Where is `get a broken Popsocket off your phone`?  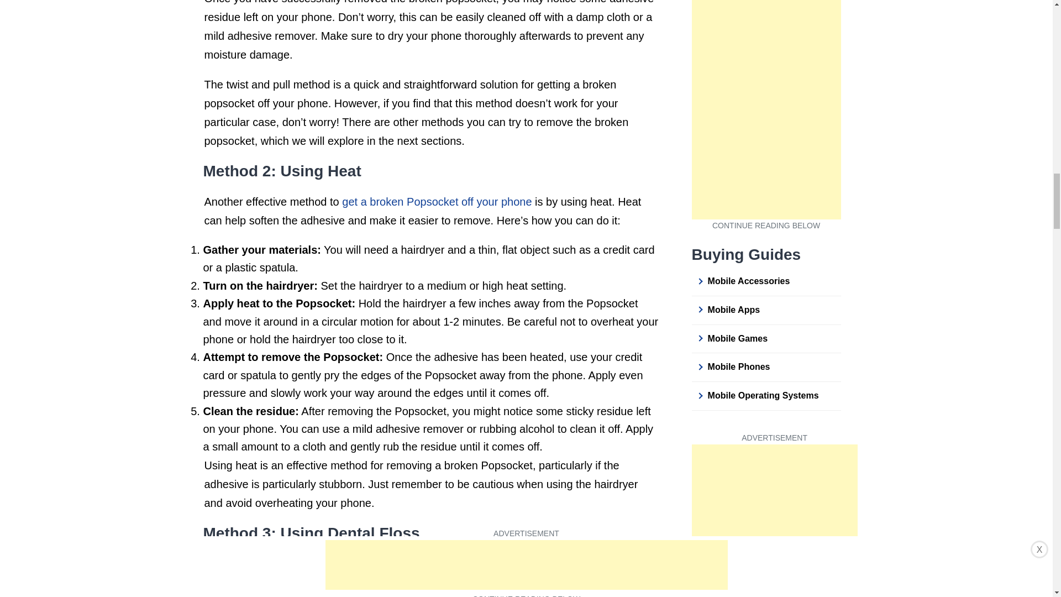
get a broken Popsocket off your phone is located at coordinates (437, 201).